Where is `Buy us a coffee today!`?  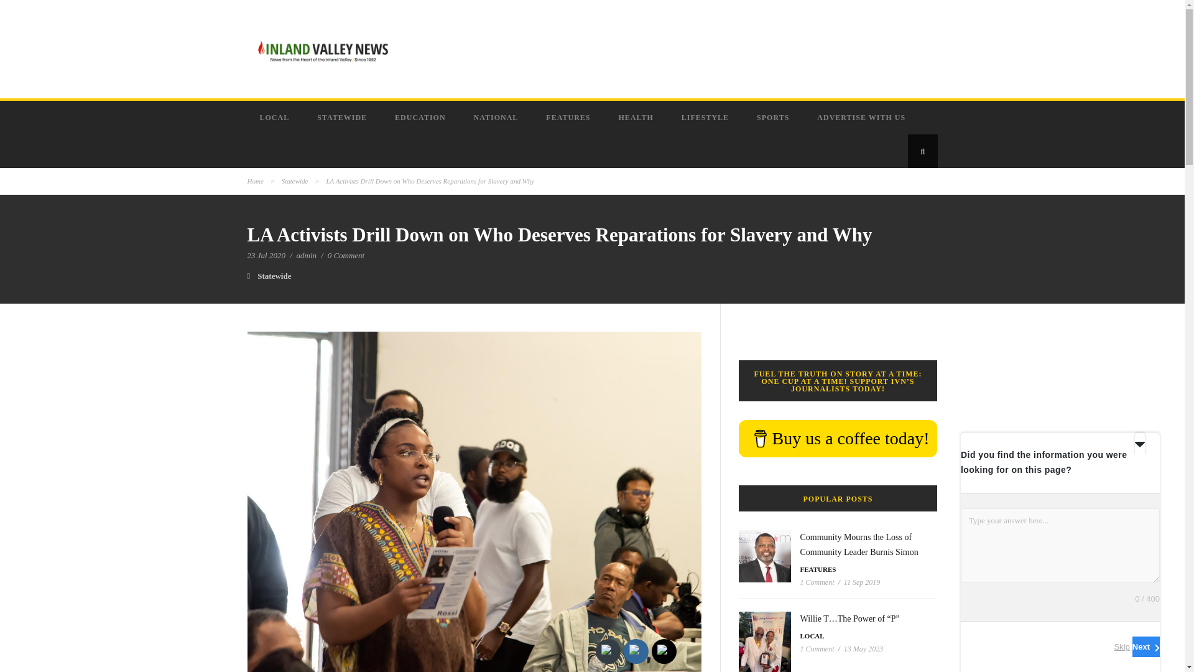 Buy us a coffee today! is located at coordinates (838, 439).